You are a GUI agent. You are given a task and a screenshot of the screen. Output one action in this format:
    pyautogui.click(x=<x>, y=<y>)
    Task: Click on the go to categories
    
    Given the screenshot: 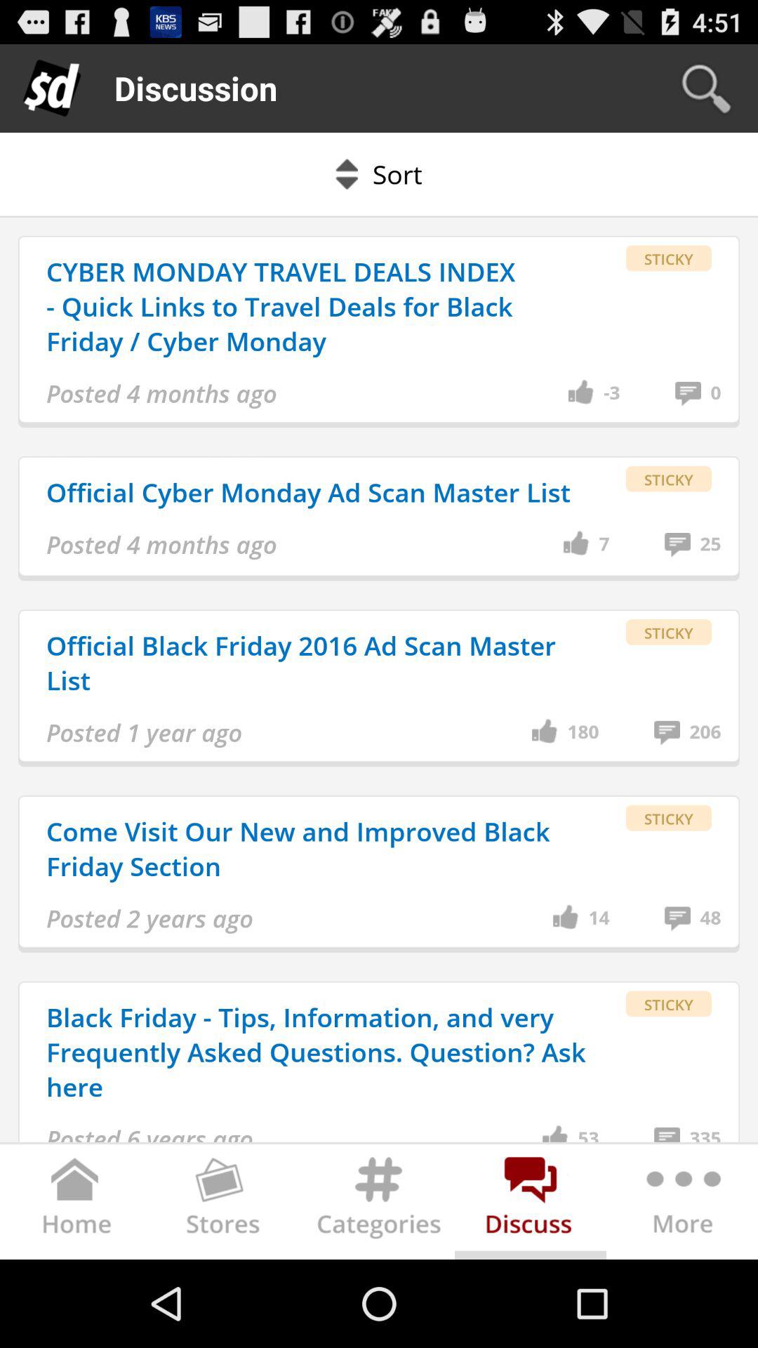 What is the action you would take?
    pyautogui.click(x=379, y=1205)
    